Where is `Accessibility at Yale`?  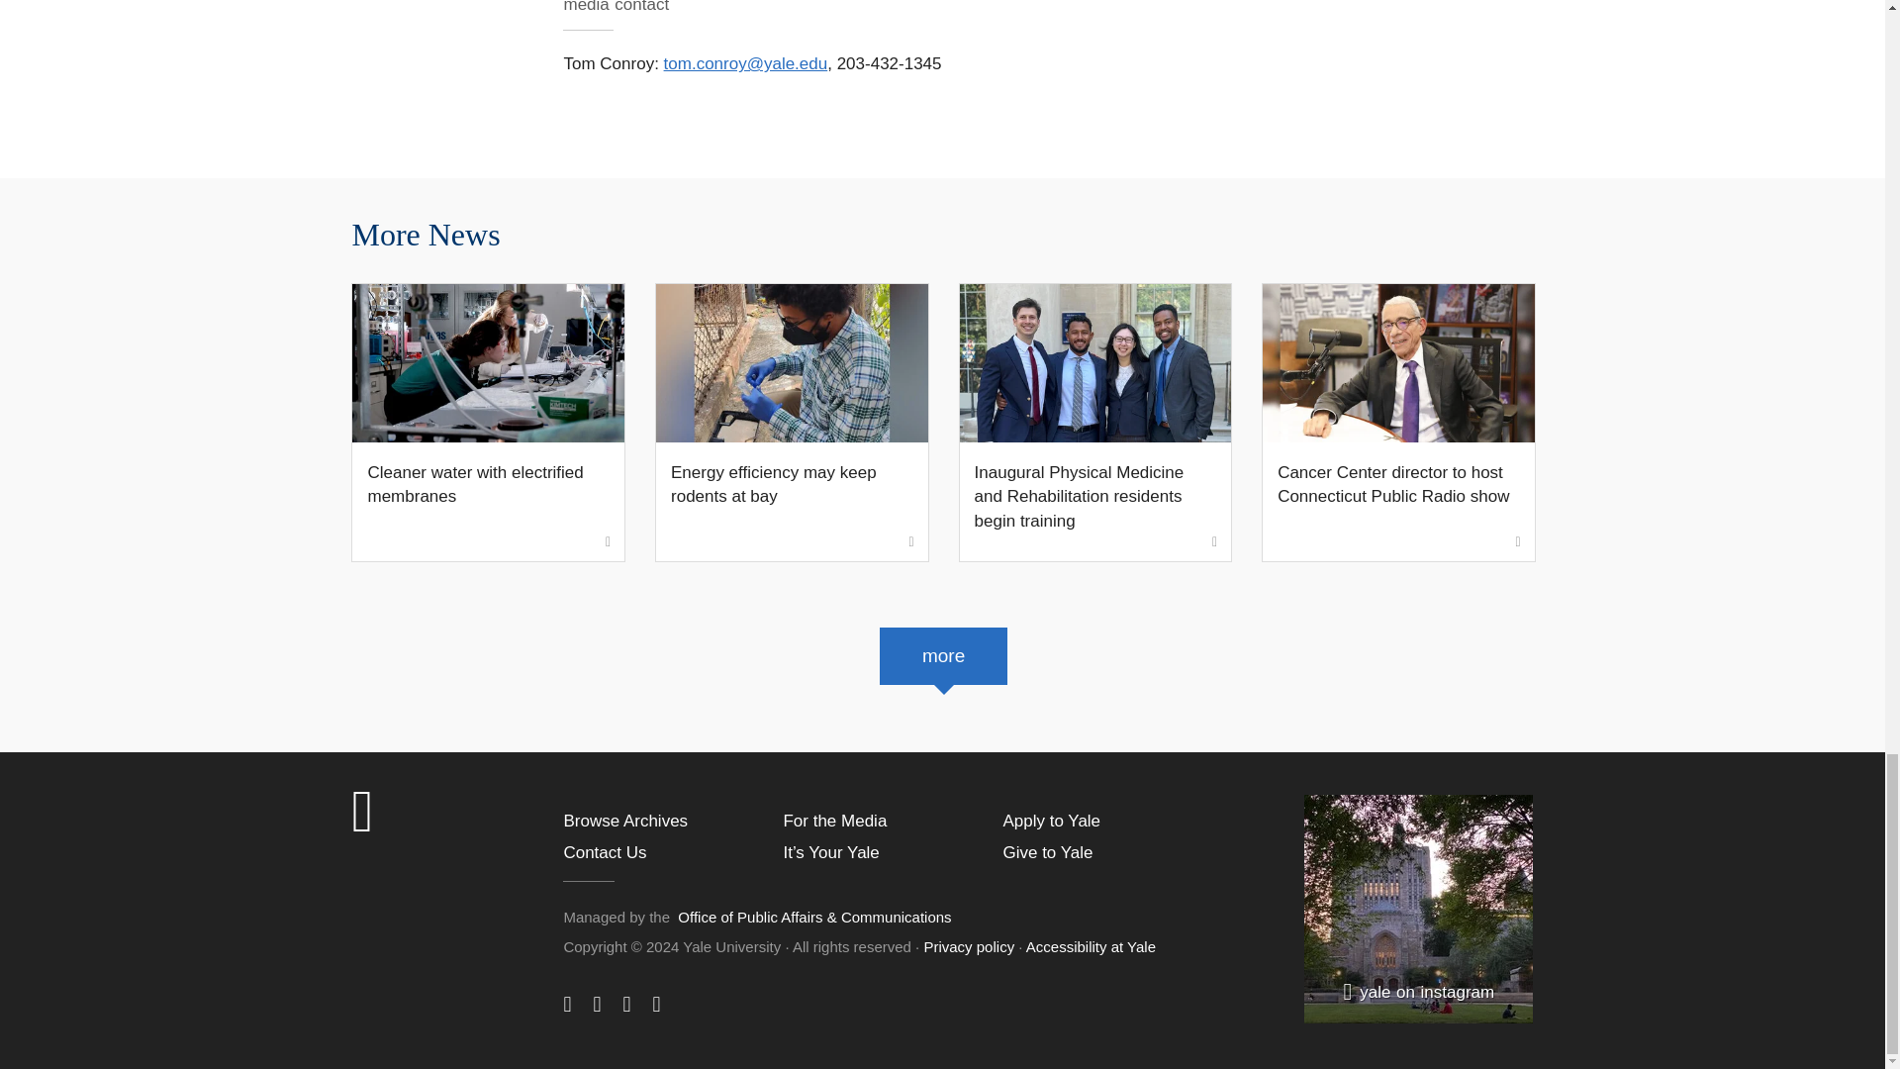 Accessibility at Yale is located at coordinates (1091, 946).